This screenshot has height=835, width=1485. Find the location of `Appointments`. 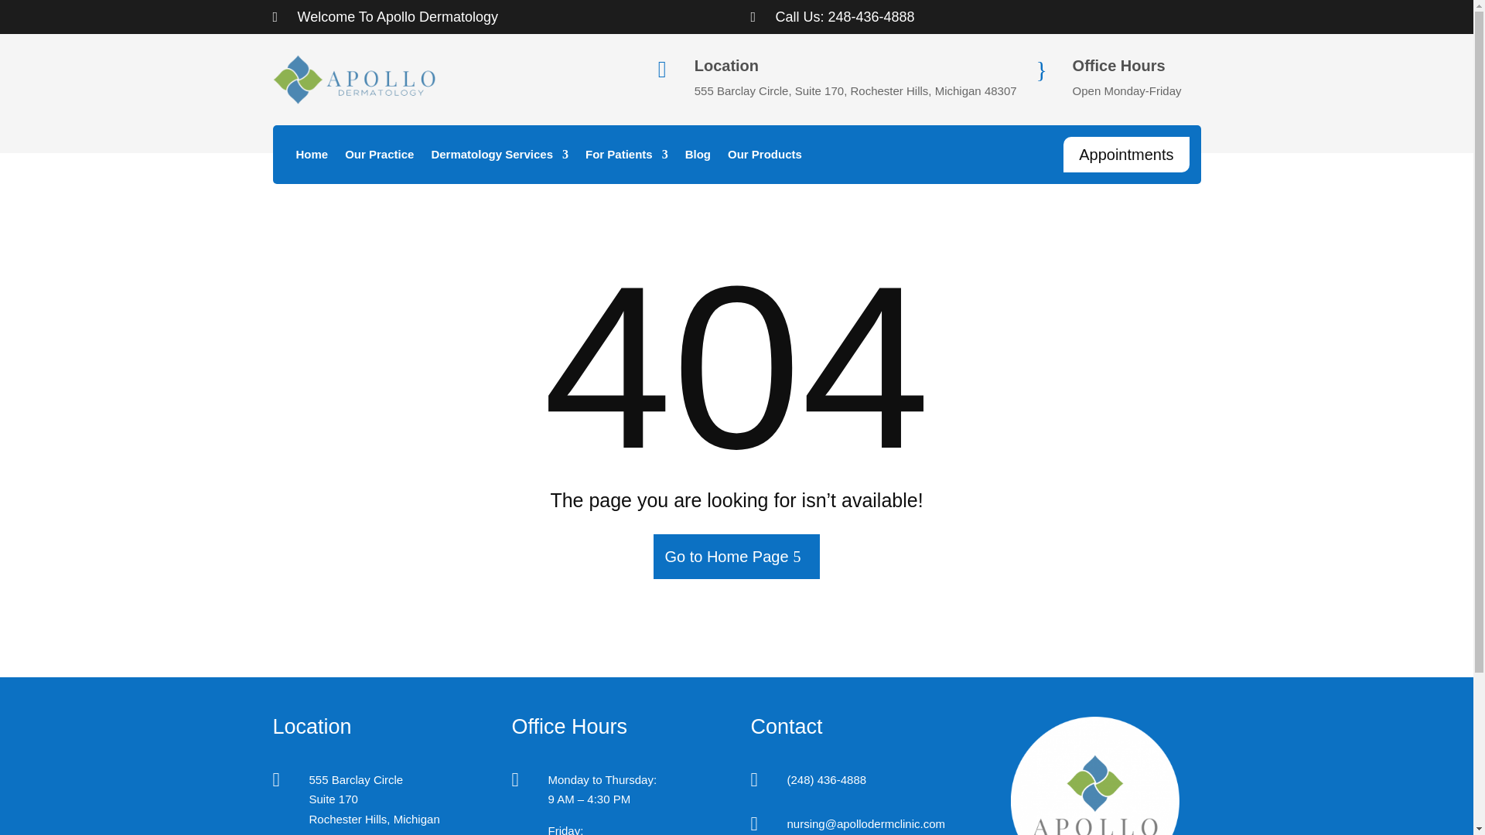

Appointments is located at coordinates (1126, 155).